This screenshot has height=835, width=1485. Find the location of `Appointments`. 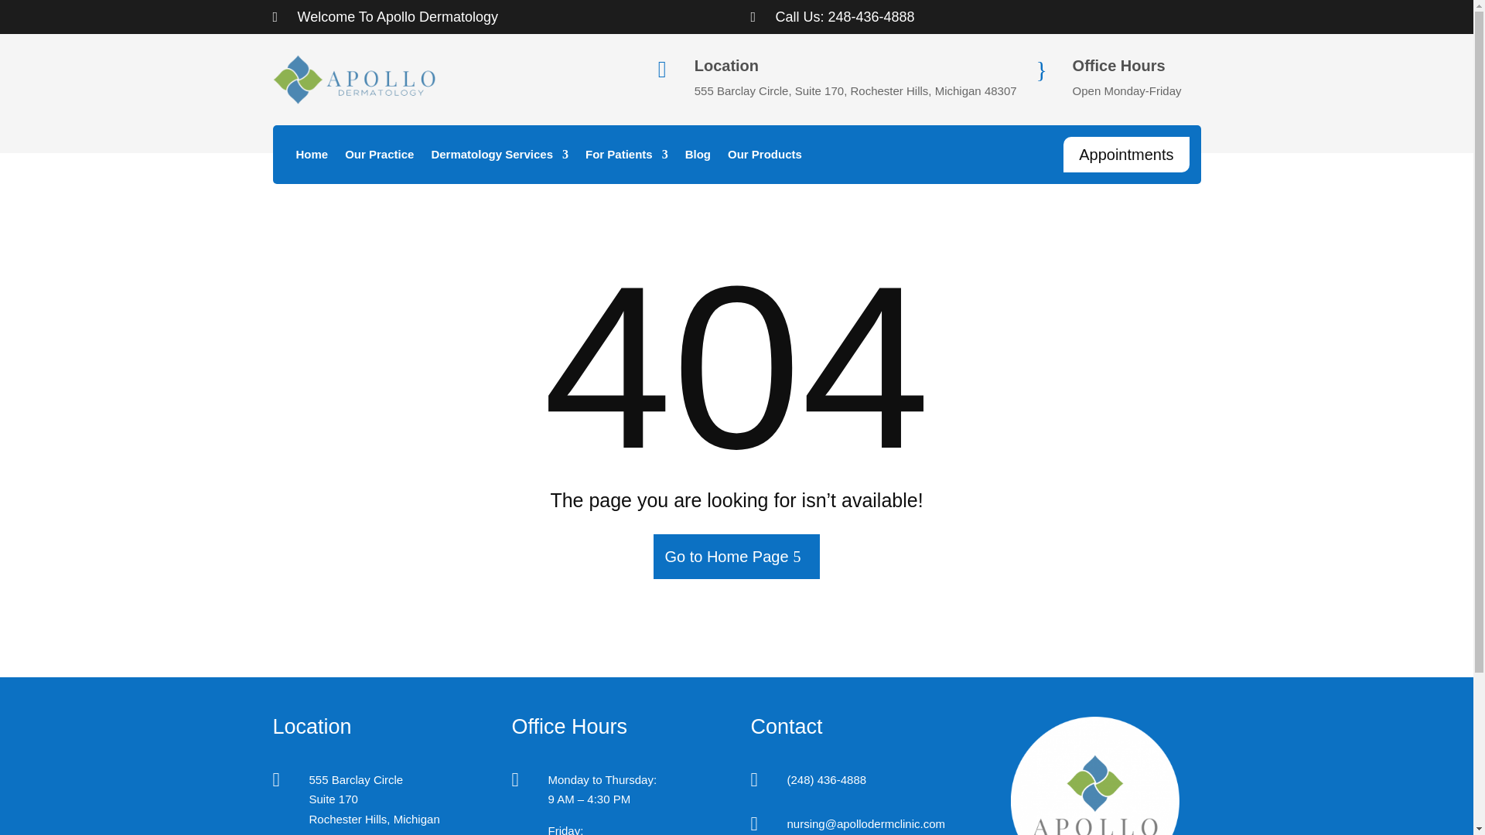

Appointments is located at coordinates (1126, 155).